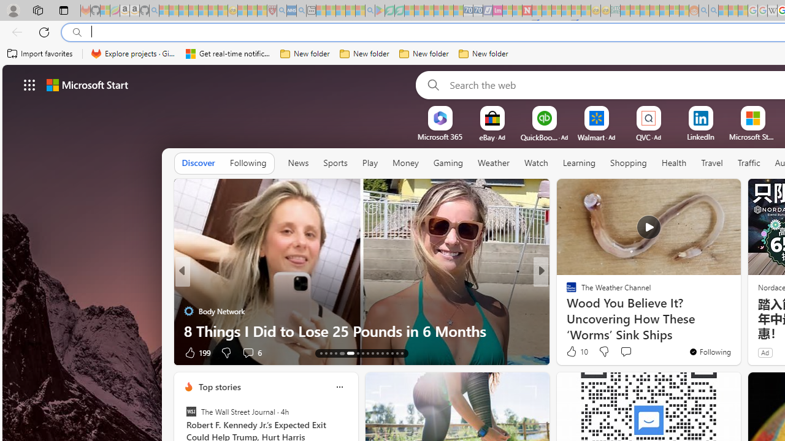 The image size is (785, 441). What do you see at coordinates (673, 164) in the screenshot?
I see `Health` at bounding box center [673, 164].